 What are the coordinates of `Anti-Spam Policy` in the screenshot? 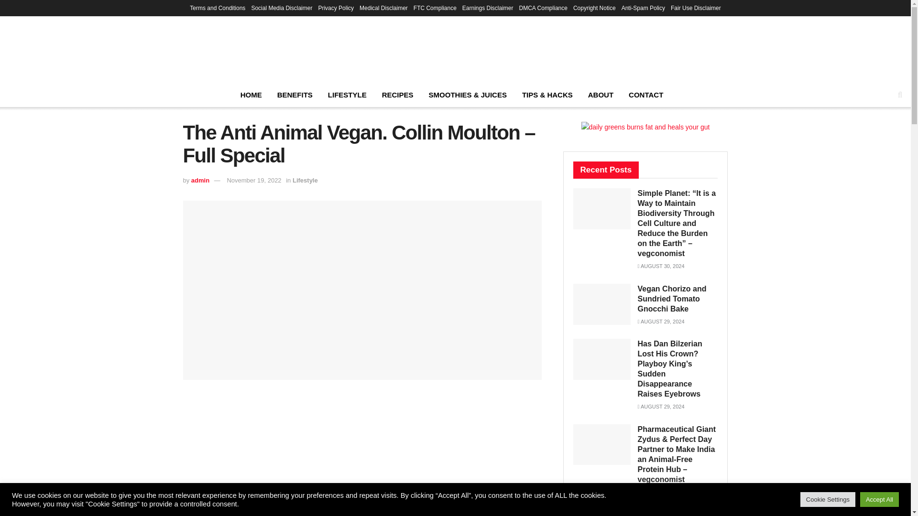 It's located at (643, 8).